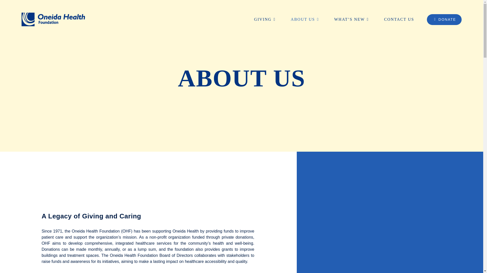 This screenshot has height=273, width=487. I want to click on ABOUT US, so click(305, 19).